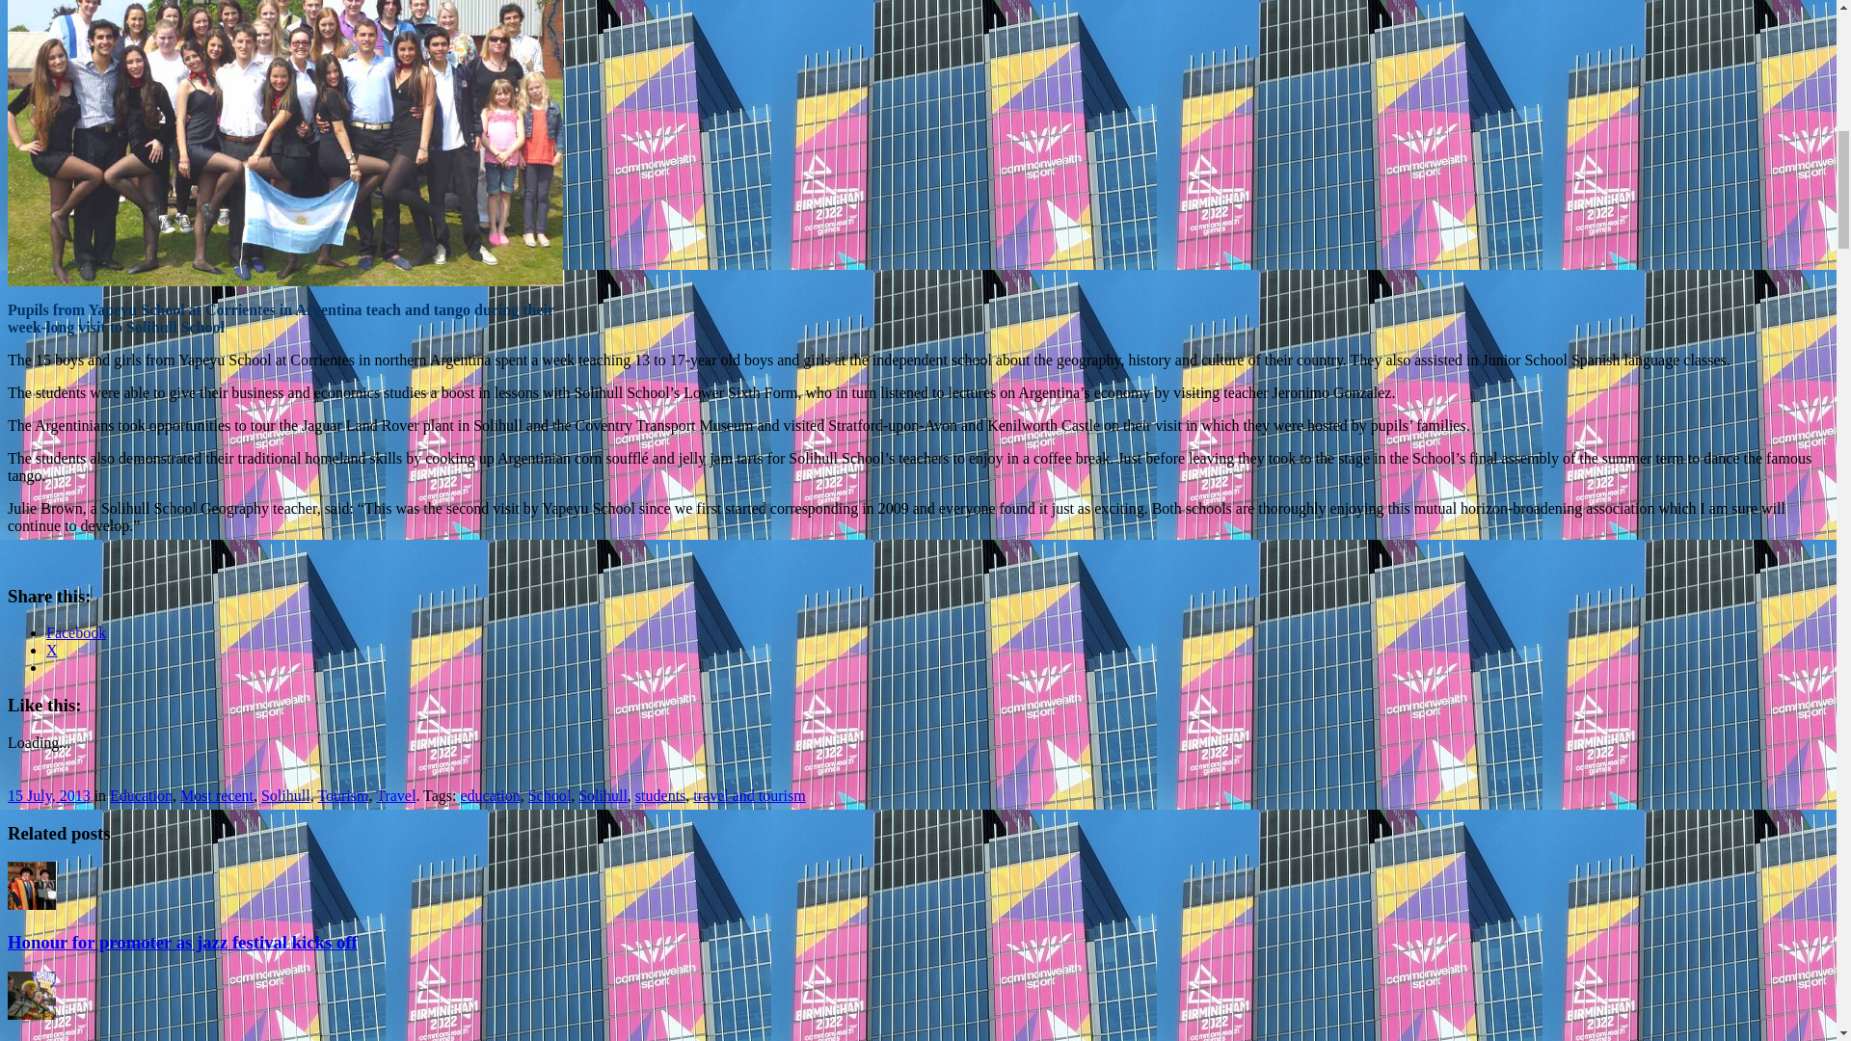 The height and width of the screenshot is (1041, 1851). Describe the element at coordinates (395, 794) in the screenshot. I see `Travel` at that location.